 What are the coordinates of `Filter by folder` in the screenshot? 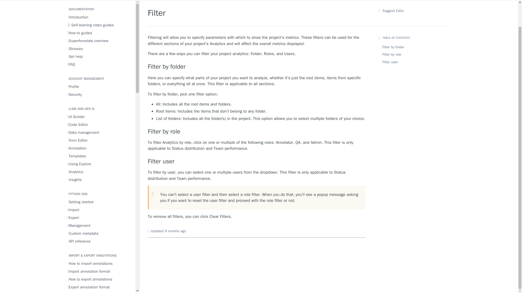 It's located at (257, 67).